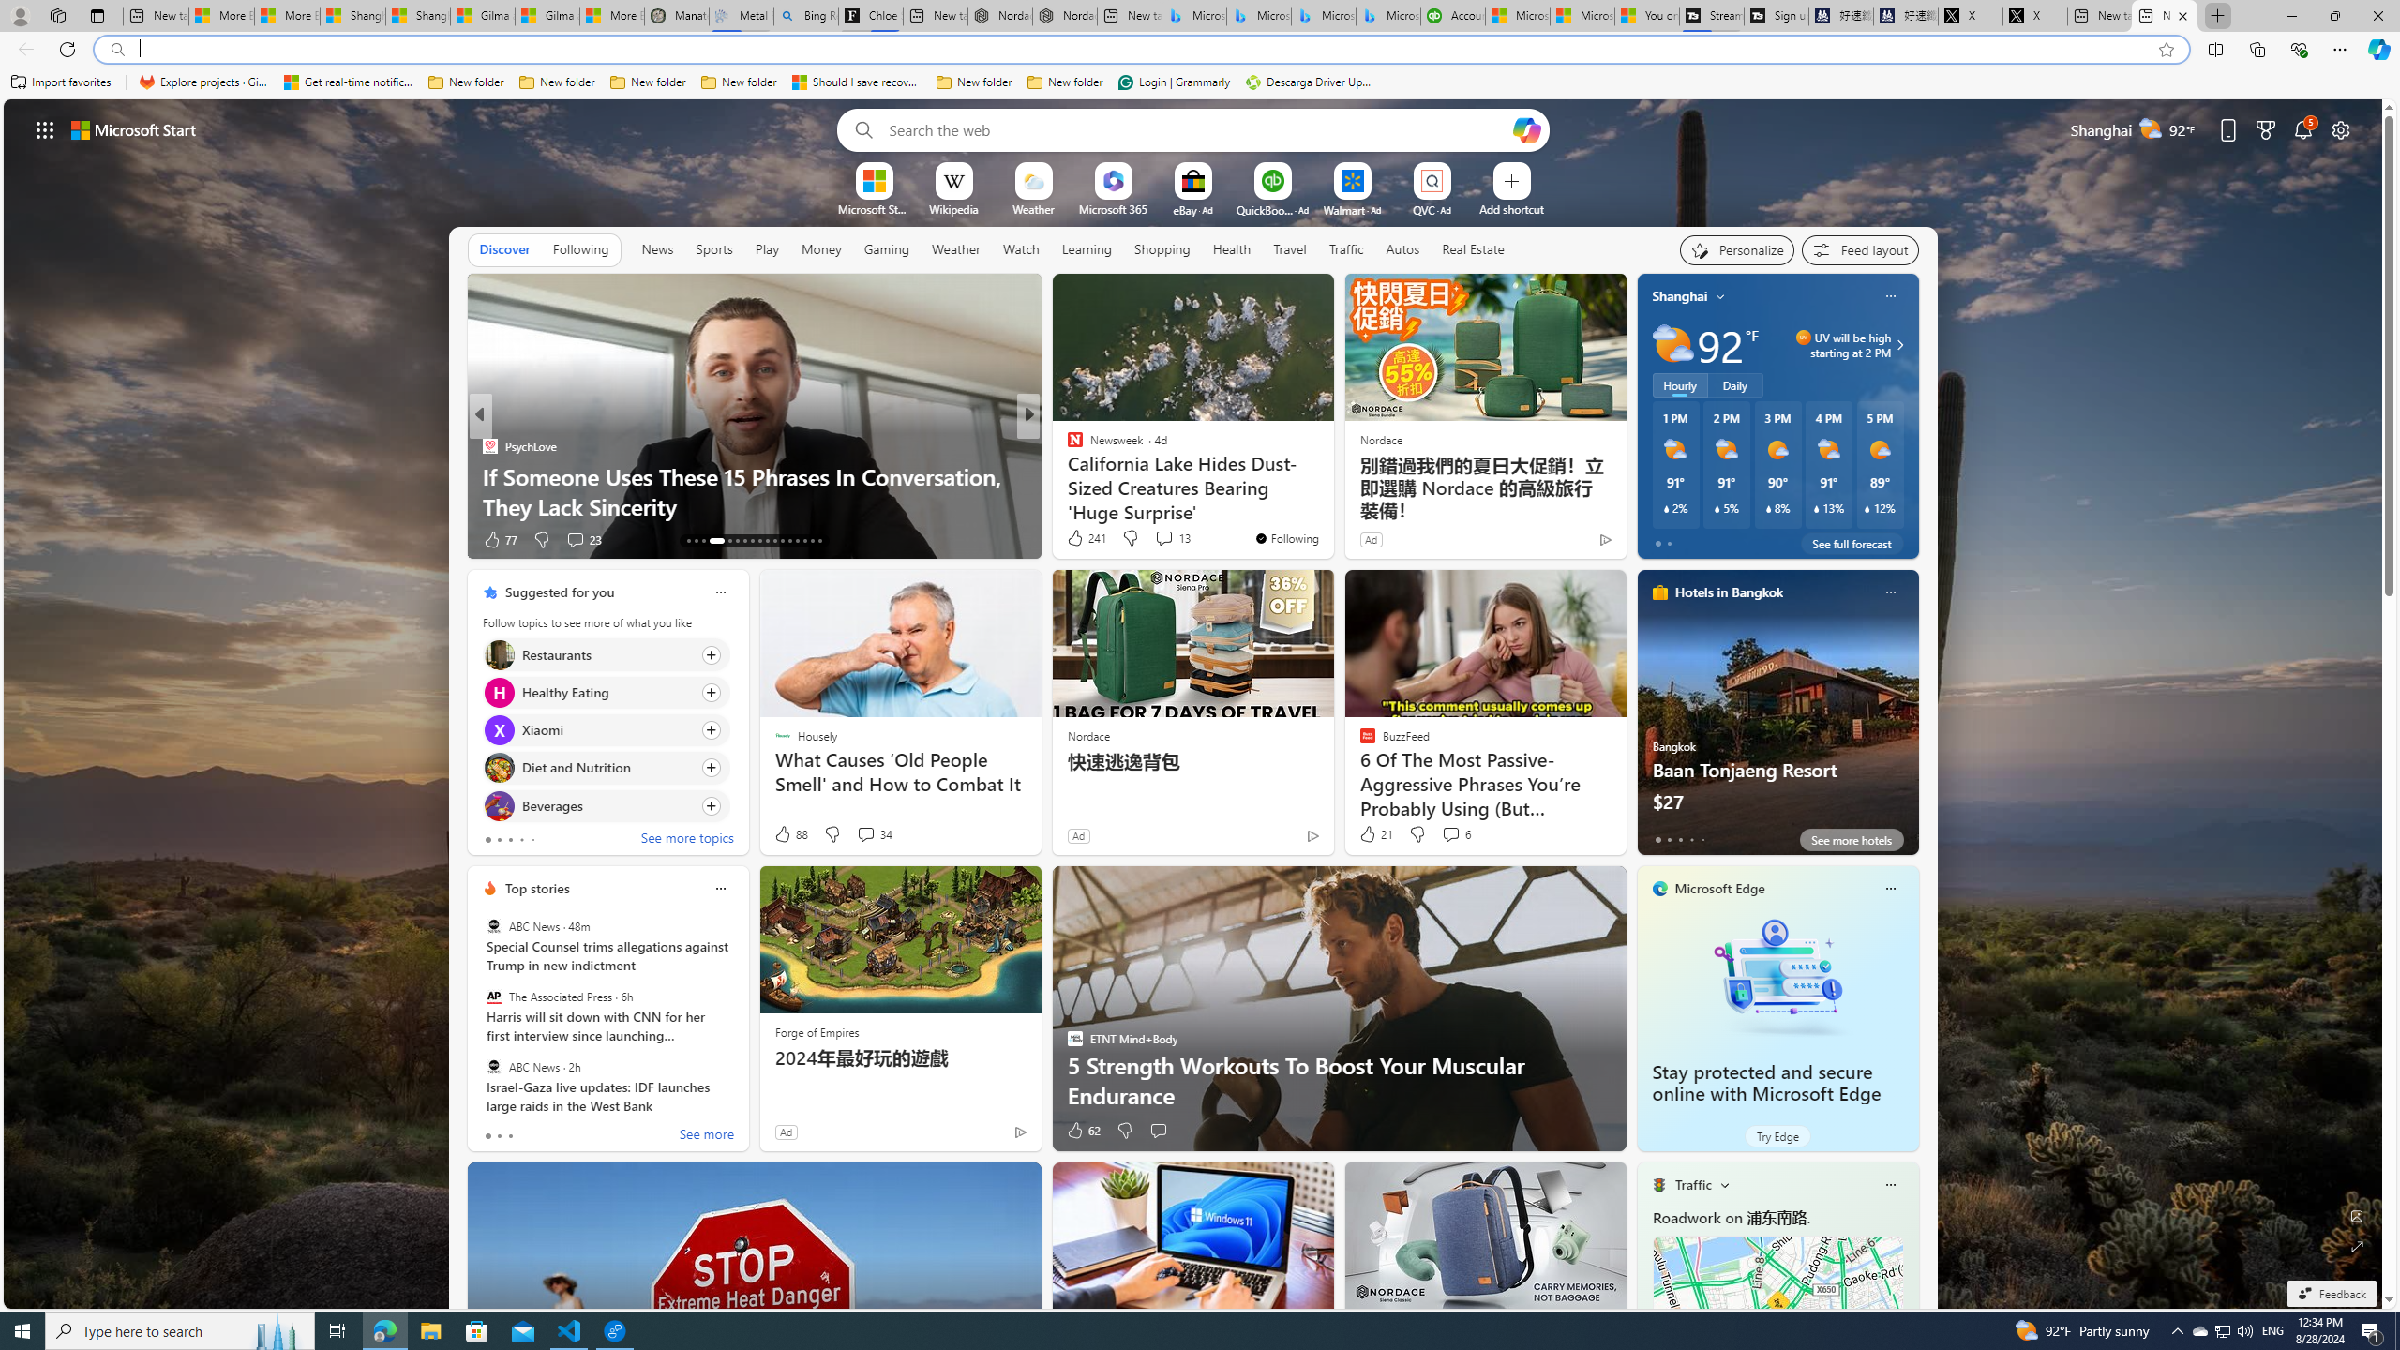 Image resolution: width=2400 pixels, height=1350 pixels. What do you see at coordinates (1076, 540) in the screenshot?
I see `99 Like` at bounding box center [1076, 540].